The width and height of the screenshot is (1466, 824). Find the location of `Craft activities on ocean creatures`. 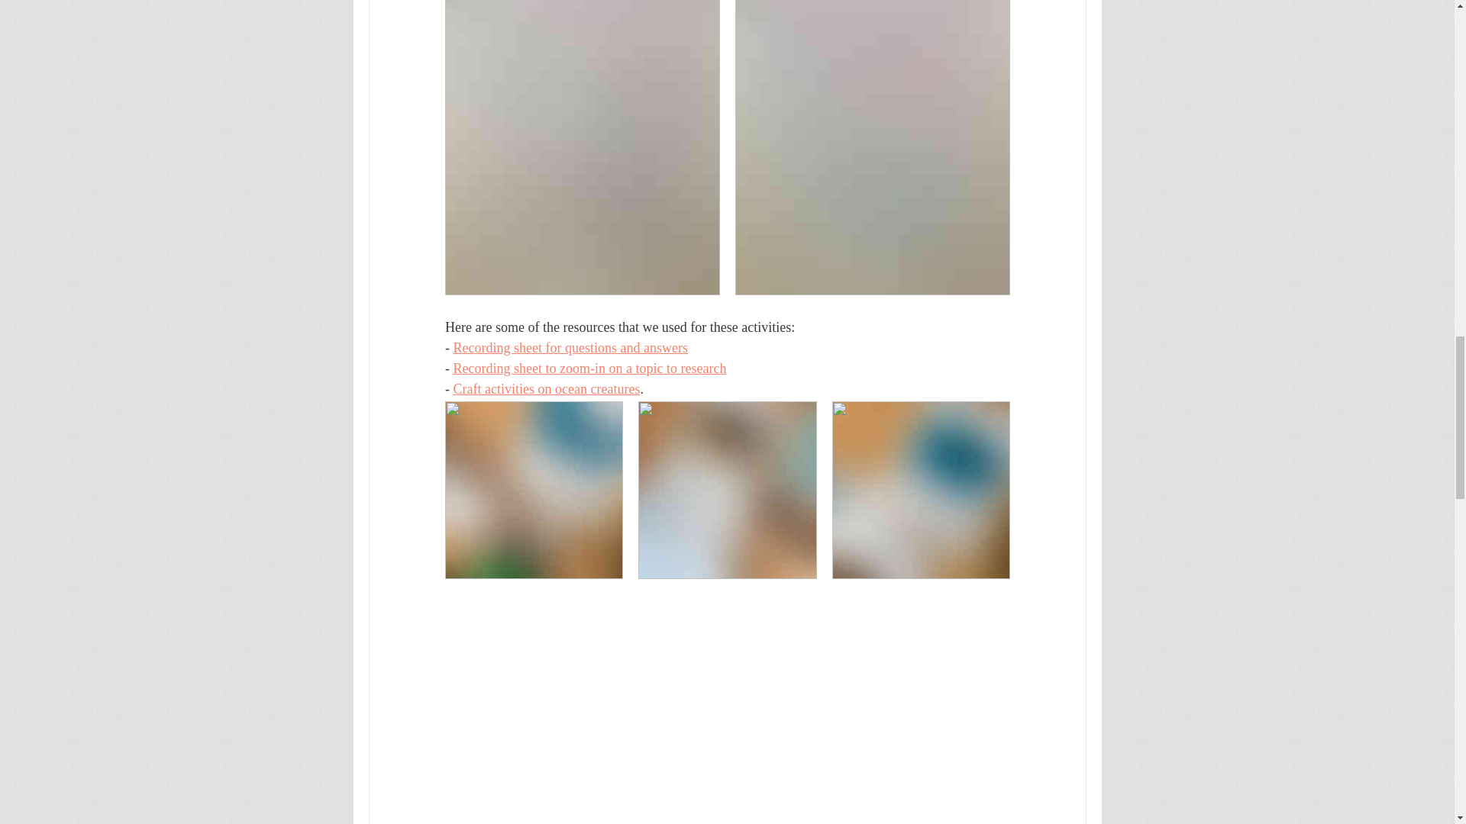

Craft activities on ocean creatures is located at coordinates (546, 389).